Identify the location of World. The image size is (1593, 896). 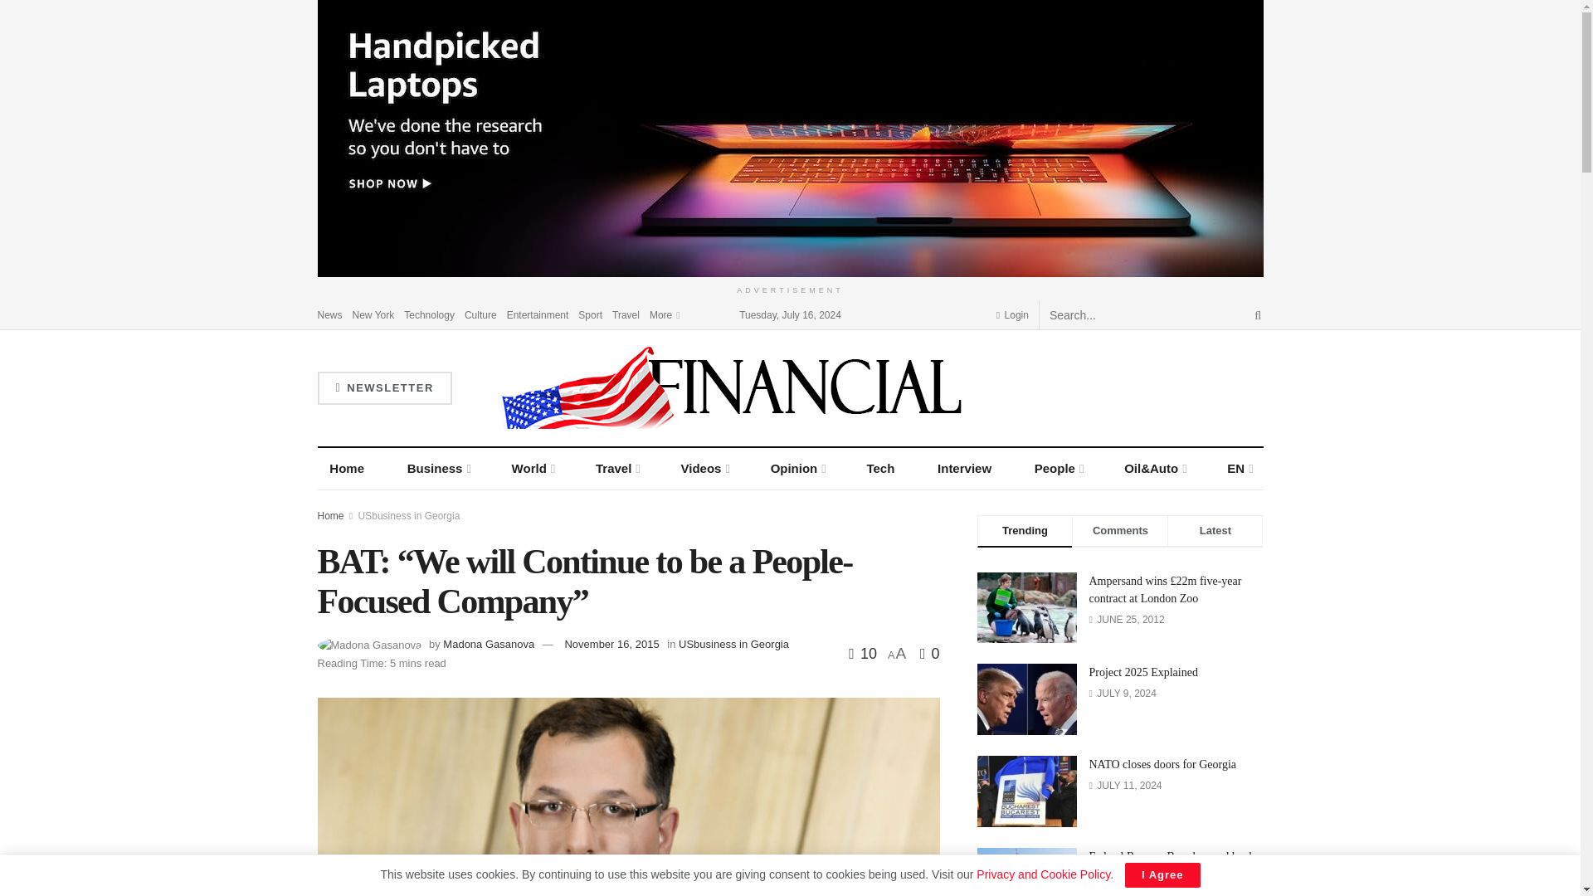
(533, 468).